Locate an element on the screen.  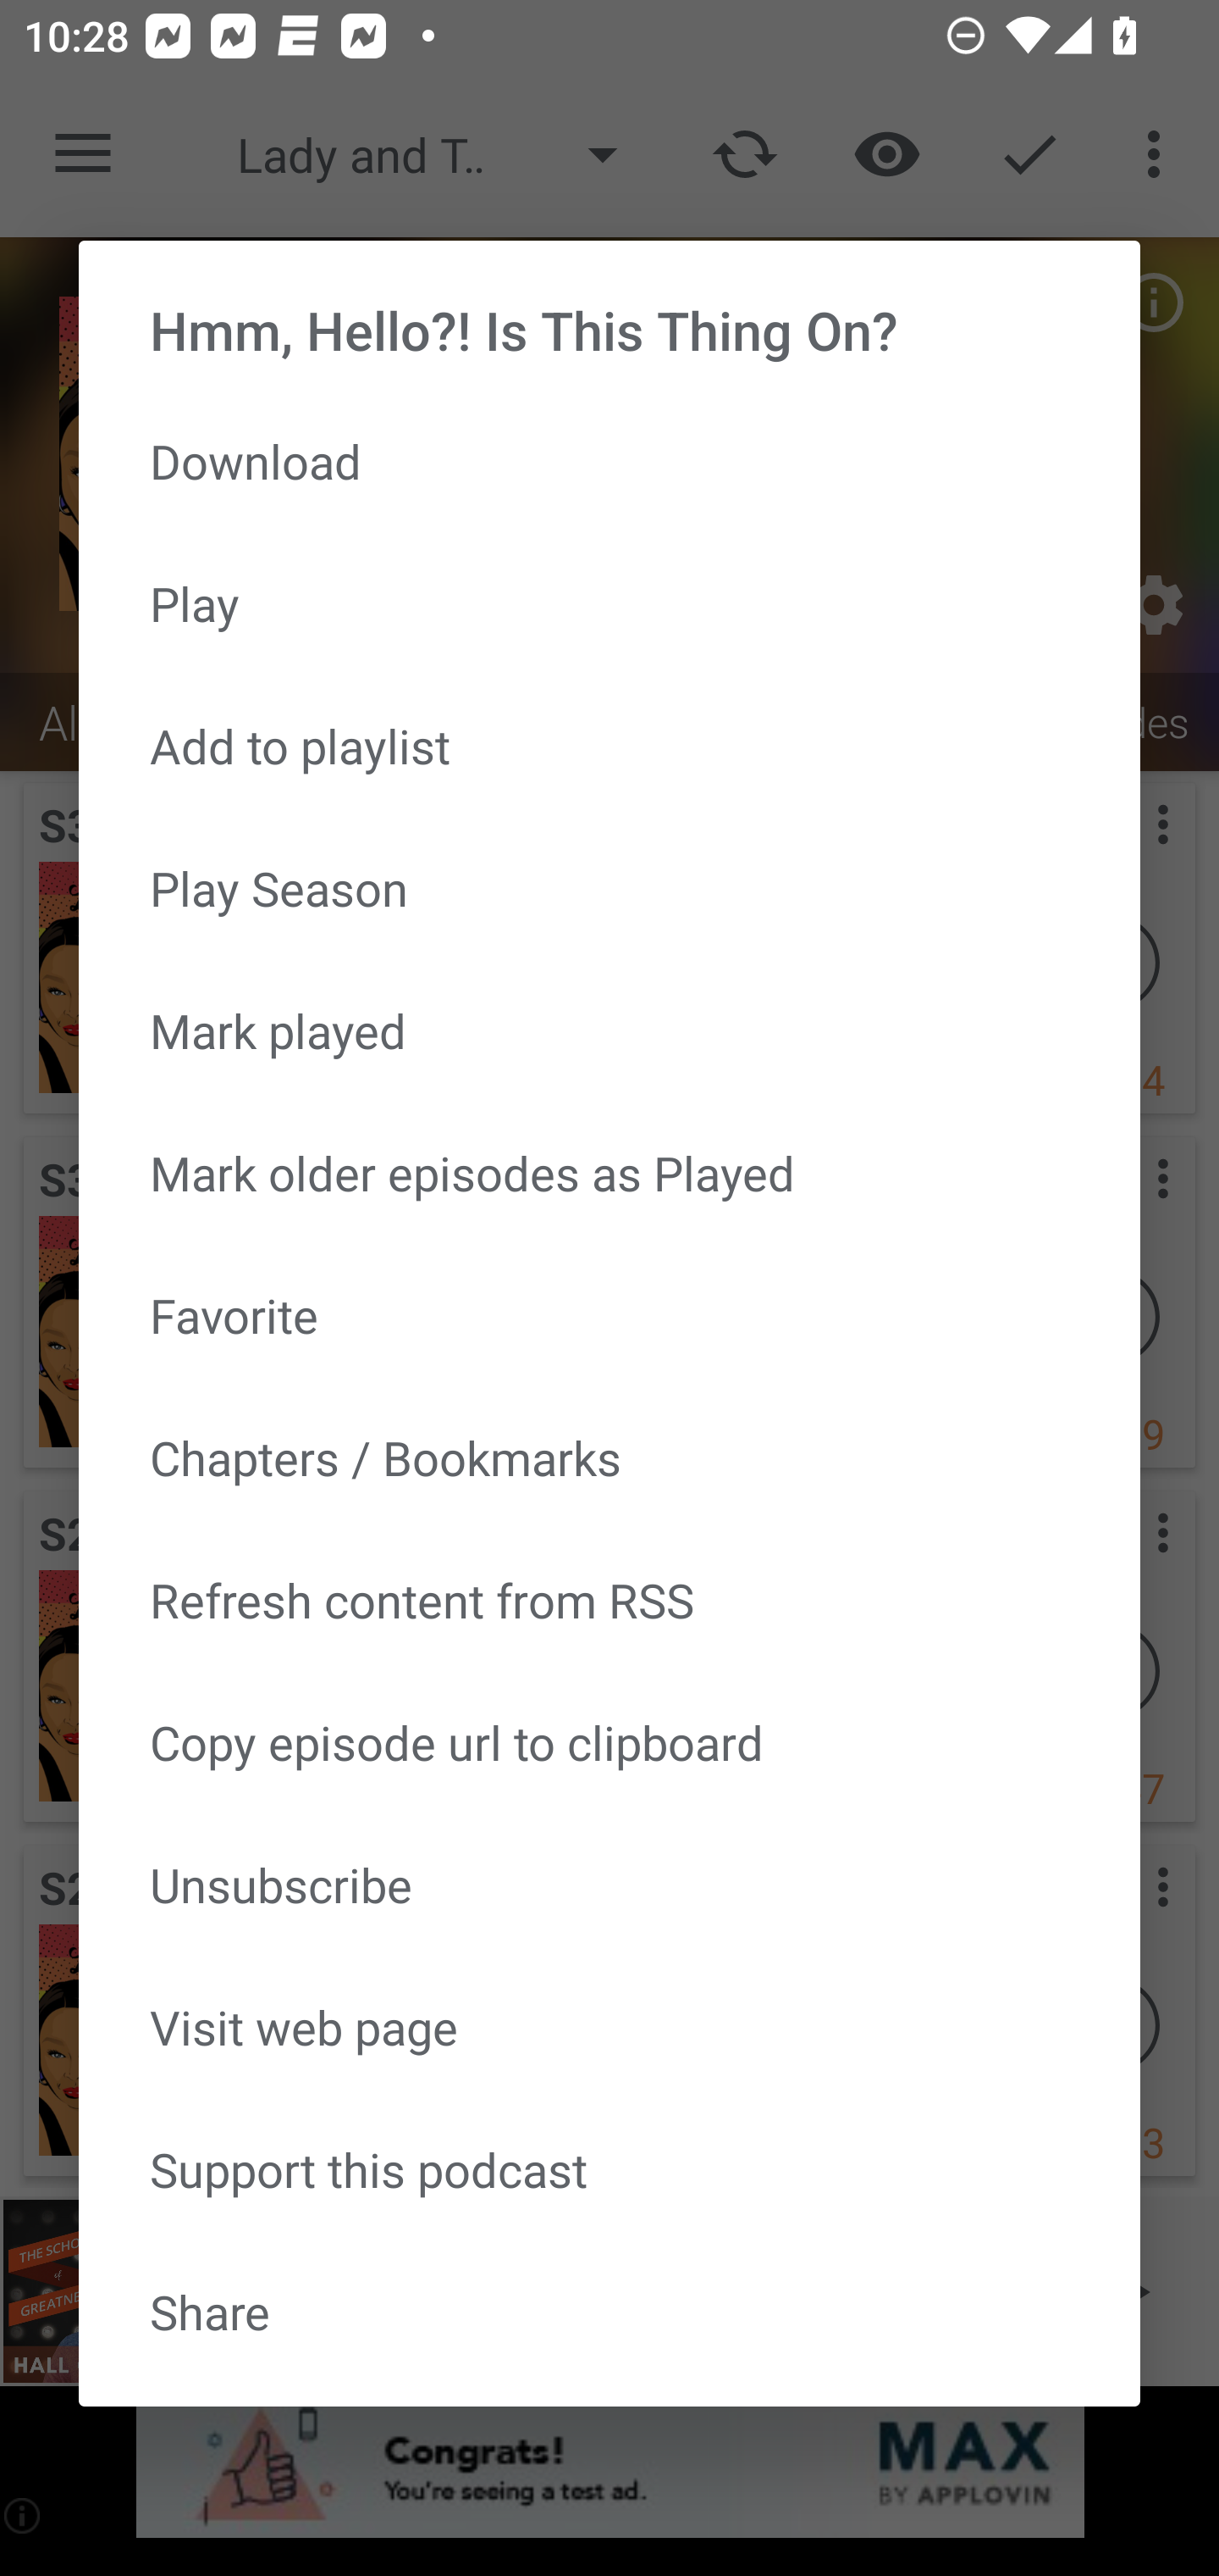
Refresh content from RSS is located at coordinates (609, 1599).